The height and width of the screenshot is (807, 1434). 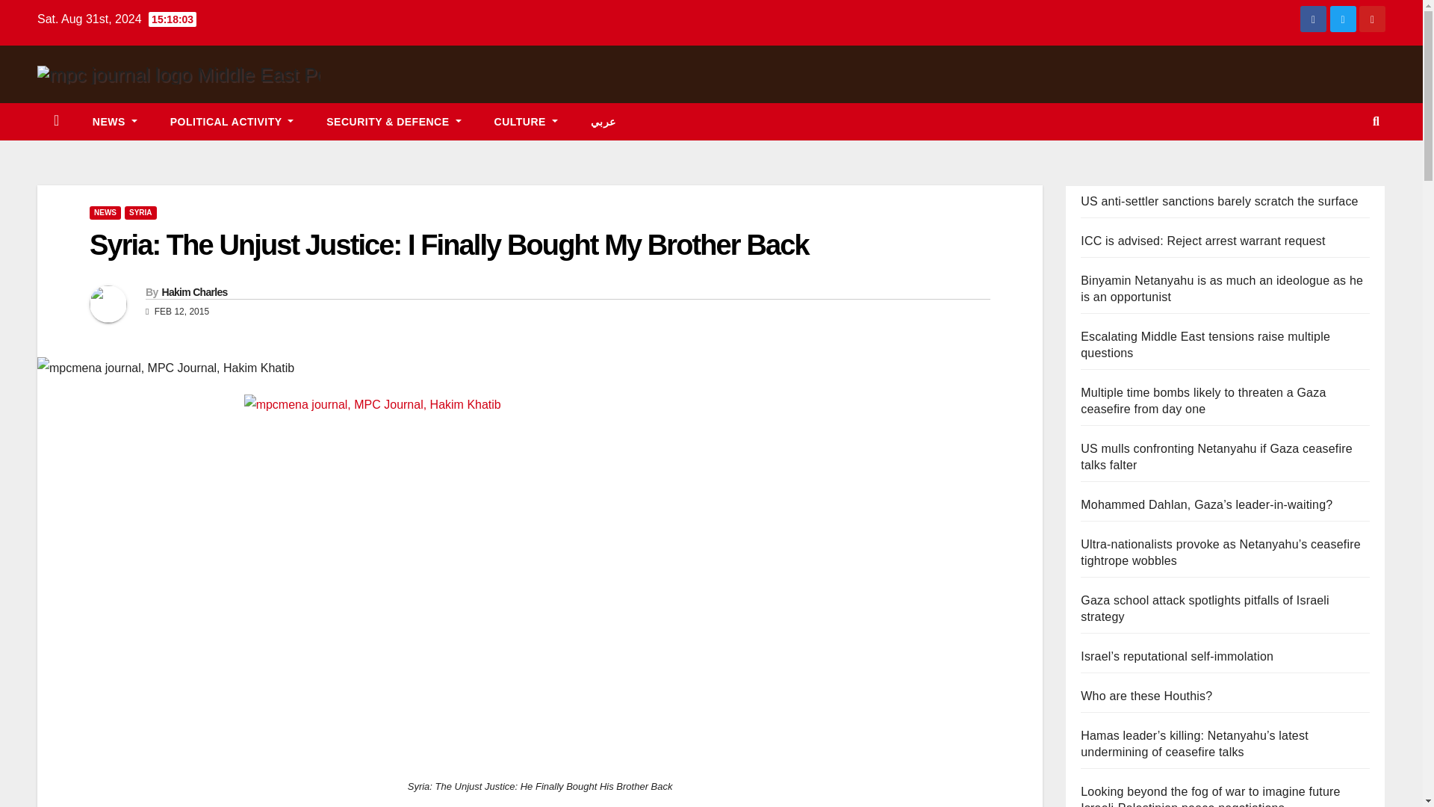 I want to click on SYRIA, so click(x=140, y=212).